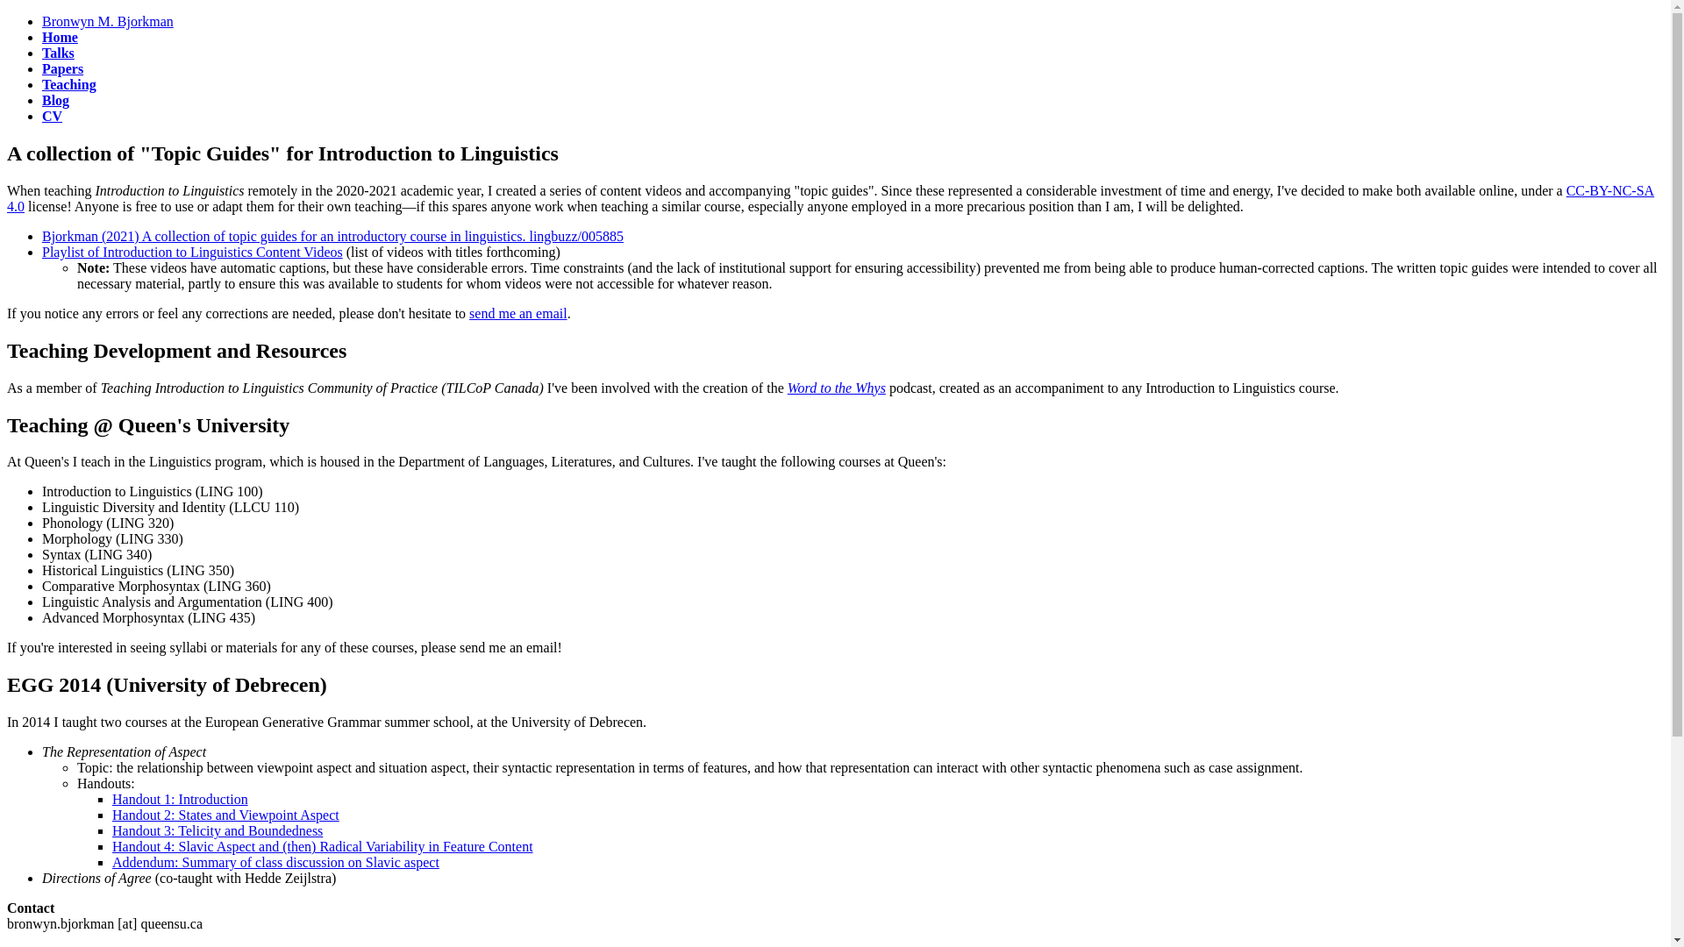  Describe the element at coordinates (830, 198) in the screenshot. I see `CC-BY-NC-SA 4.0` at that location.